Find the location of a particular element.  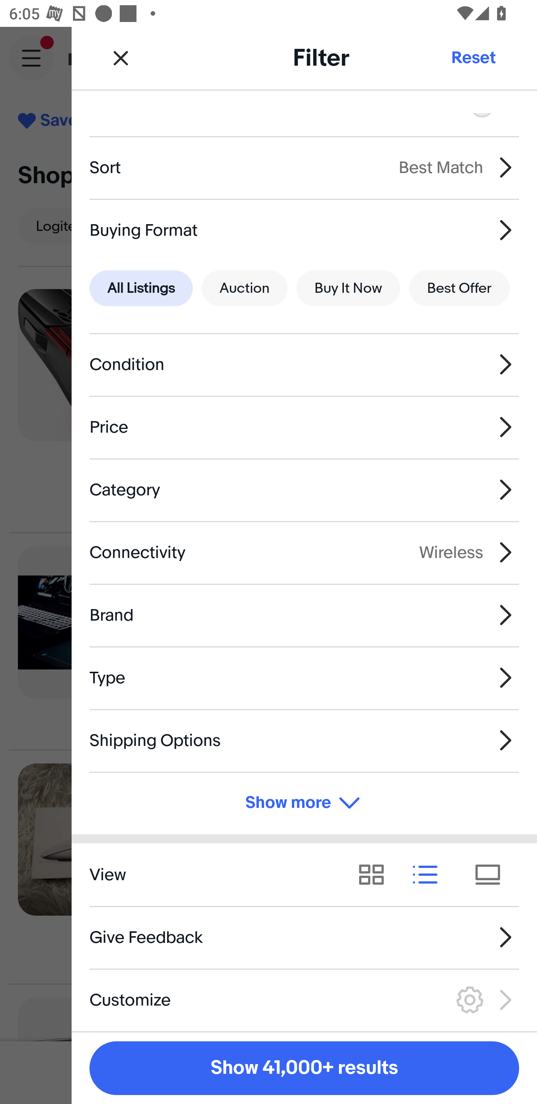

Type is located at coordinates (304, 677).